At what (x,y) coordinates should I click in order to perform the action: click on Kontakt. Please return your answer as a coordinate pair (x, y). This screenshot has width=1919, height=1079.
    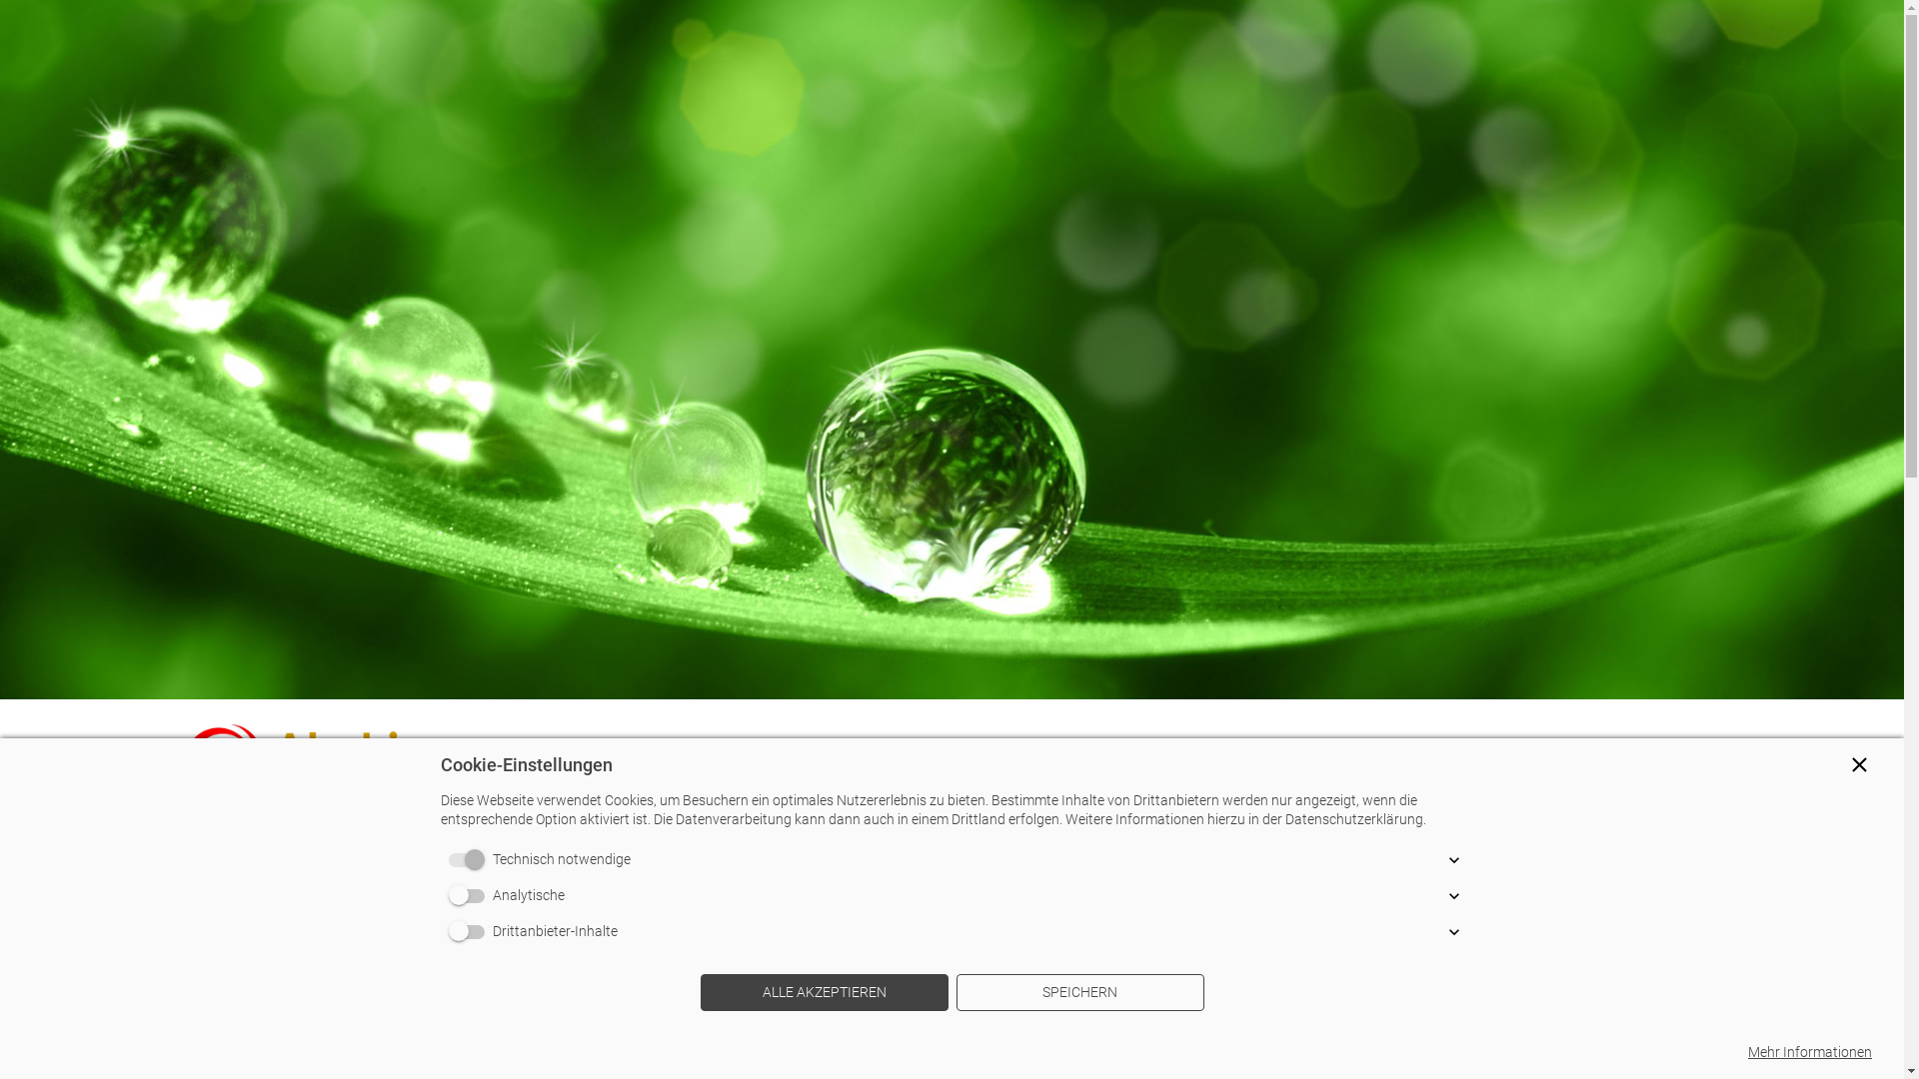
    Looking at the image, I should click on (1423, 759).